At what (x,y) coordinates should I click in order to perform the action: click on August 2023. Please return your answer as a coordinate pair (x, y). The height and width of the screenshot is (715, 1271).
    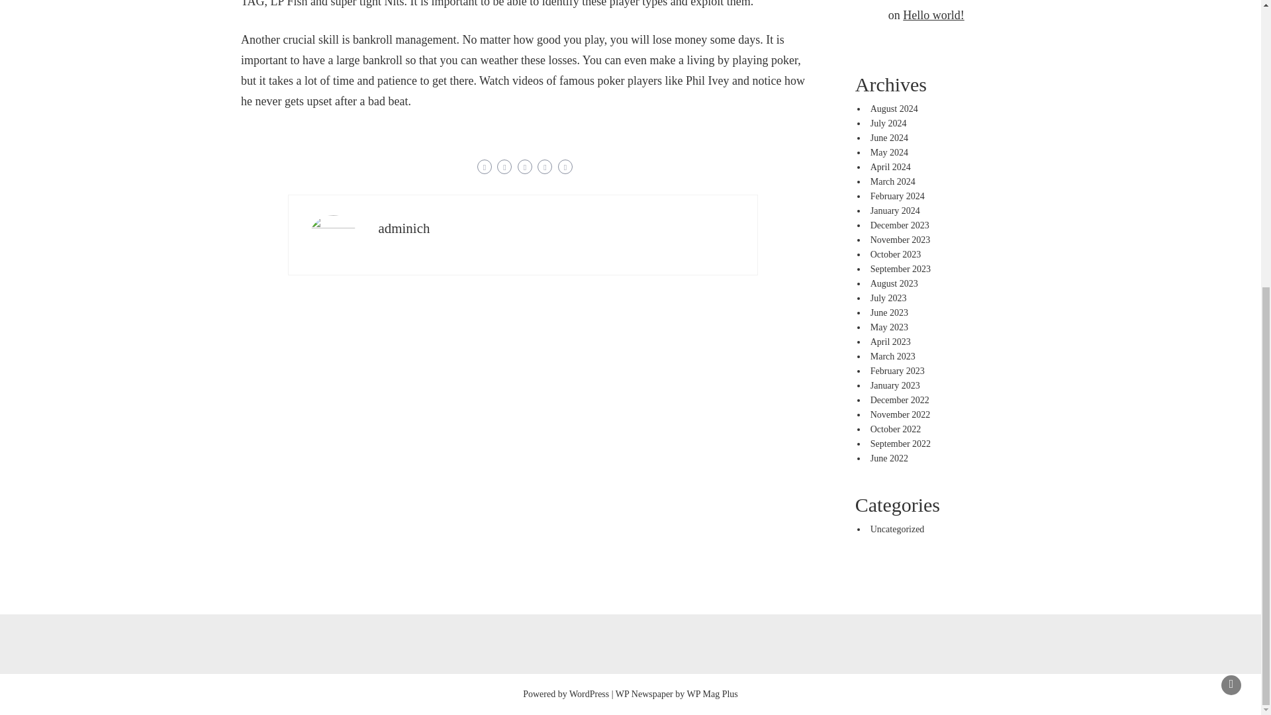
    Looking at the image, I should click on (894, 283).